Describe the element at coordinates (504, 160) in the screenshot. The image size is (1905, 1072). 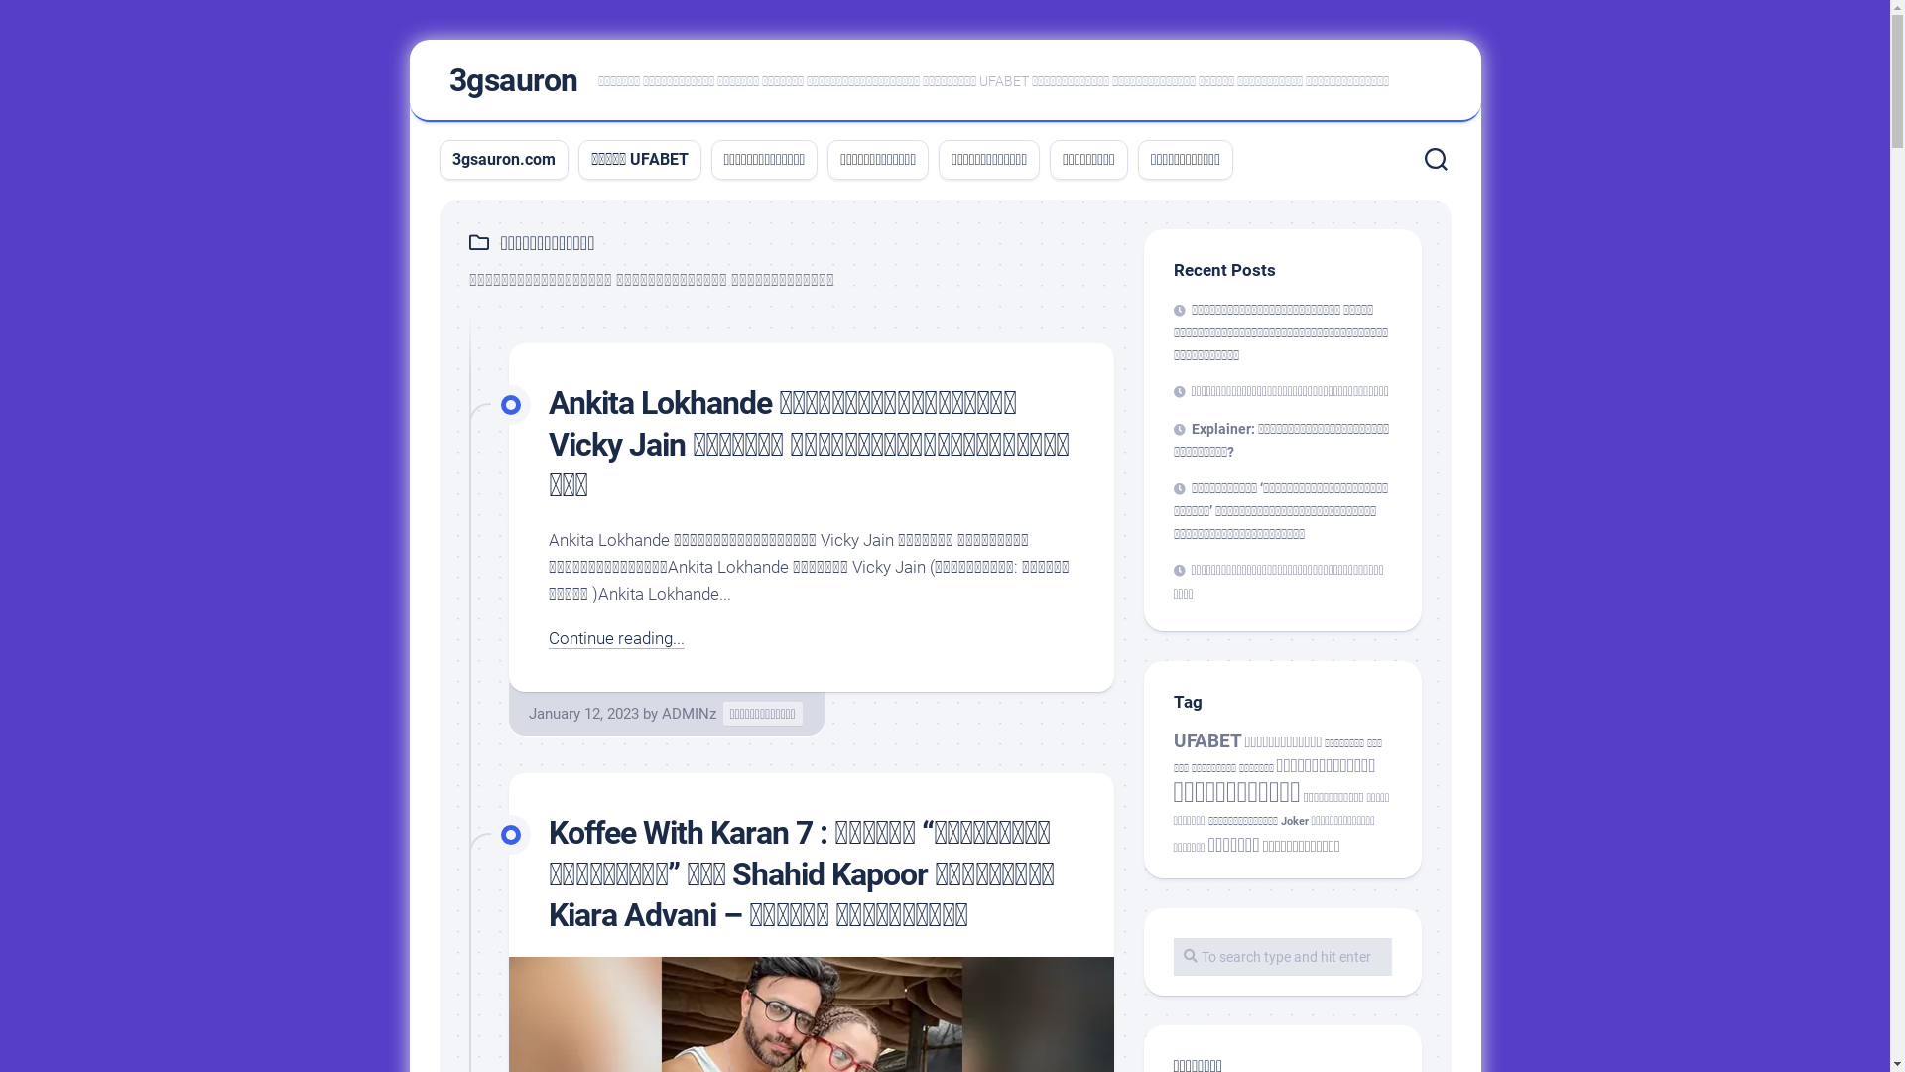
I see `3gsauron.com` at that location.